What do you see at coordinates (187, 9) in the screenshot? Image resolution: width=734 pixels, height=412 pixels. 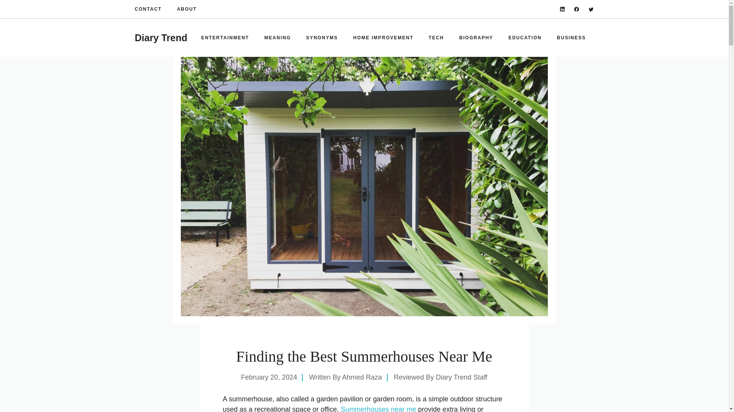 I see `ABOUT` at bounding box center [187, 9].